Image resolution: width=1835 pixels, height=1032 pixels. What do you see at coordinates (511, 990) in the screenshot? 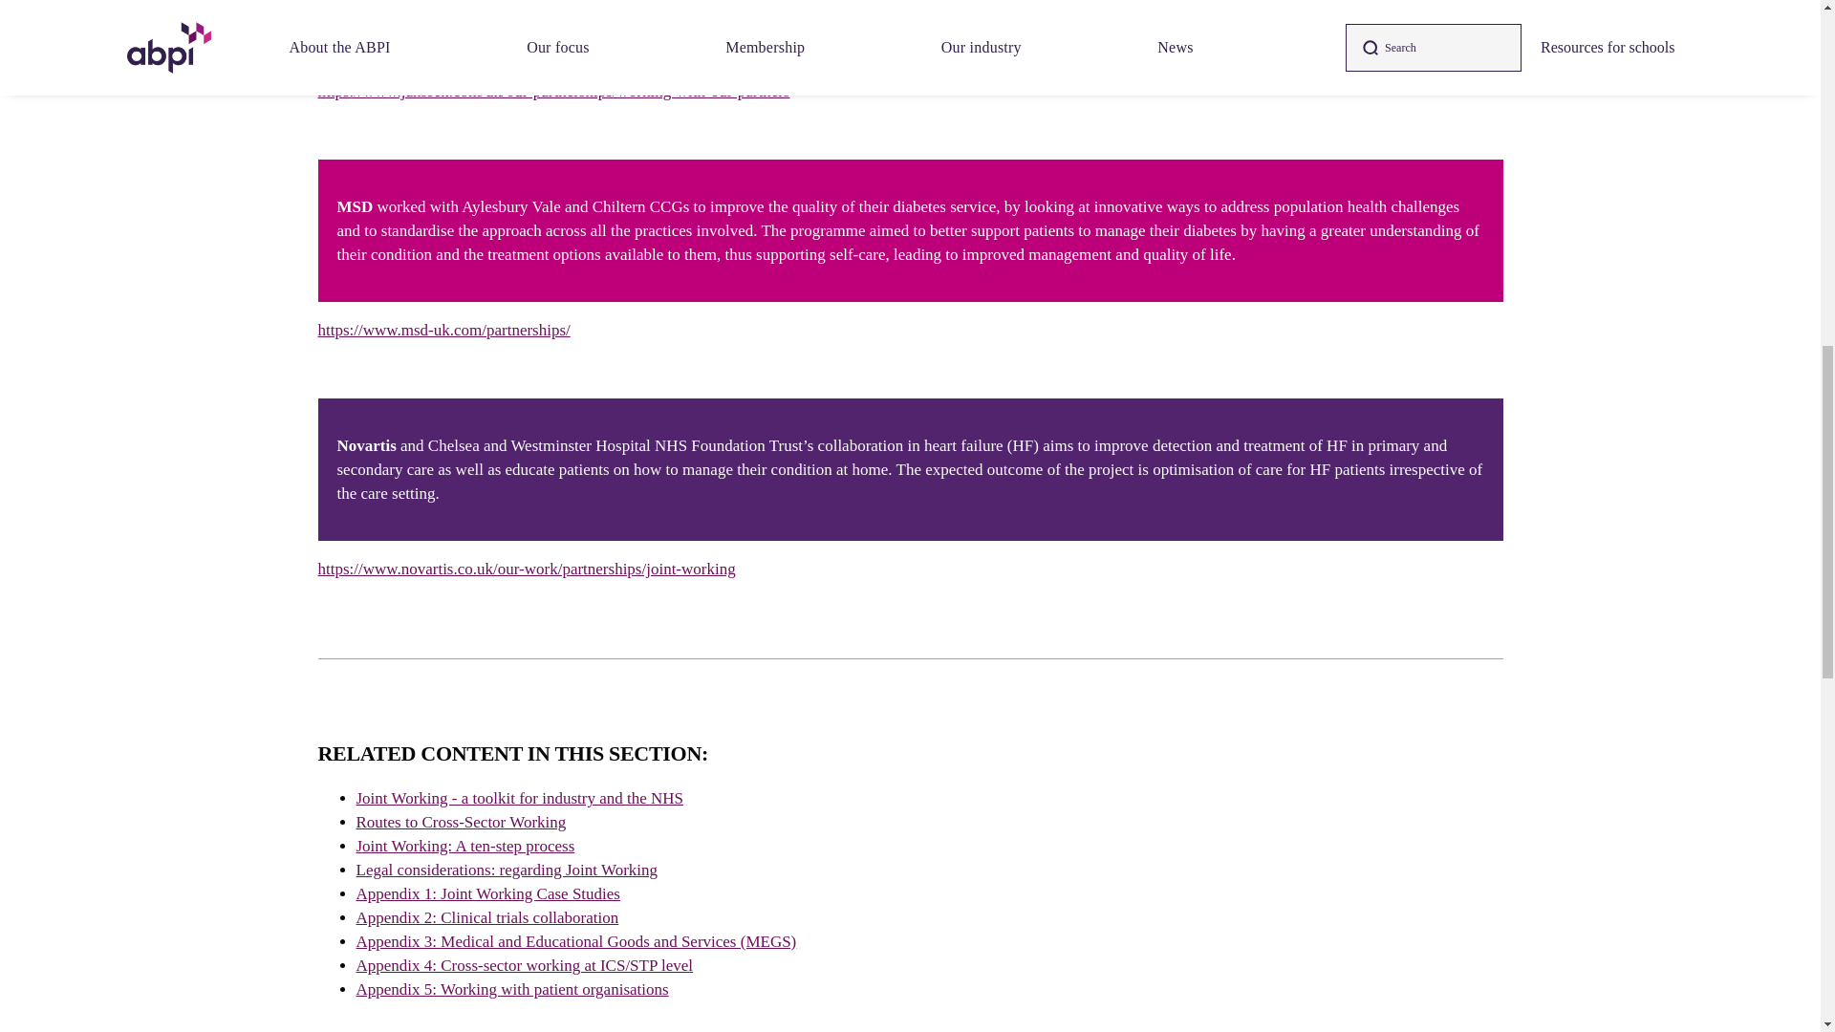
I see `Appendix 5: Working with patient organisations` at bounding box center [511, 990].